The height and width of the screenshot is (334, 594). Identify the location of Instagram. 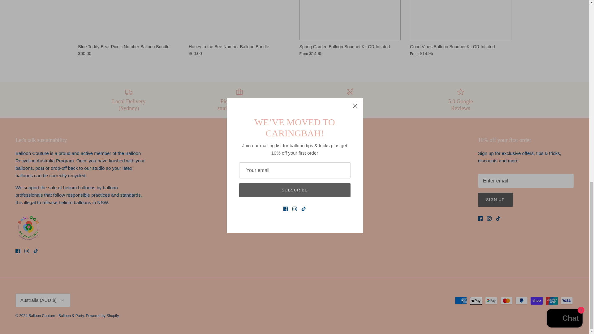
(489, 218).